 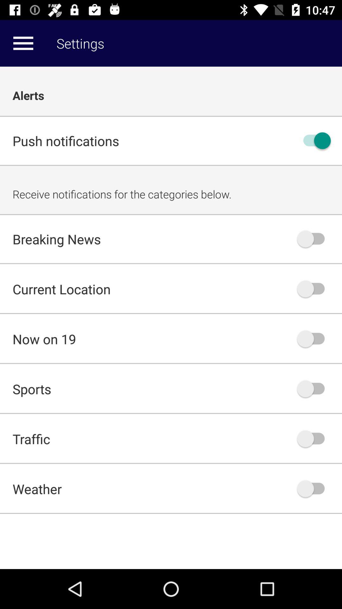 What do you see at coordinates (314, 389) in the screenshot?
I see `toggle off` at bounding box center [314, 389].